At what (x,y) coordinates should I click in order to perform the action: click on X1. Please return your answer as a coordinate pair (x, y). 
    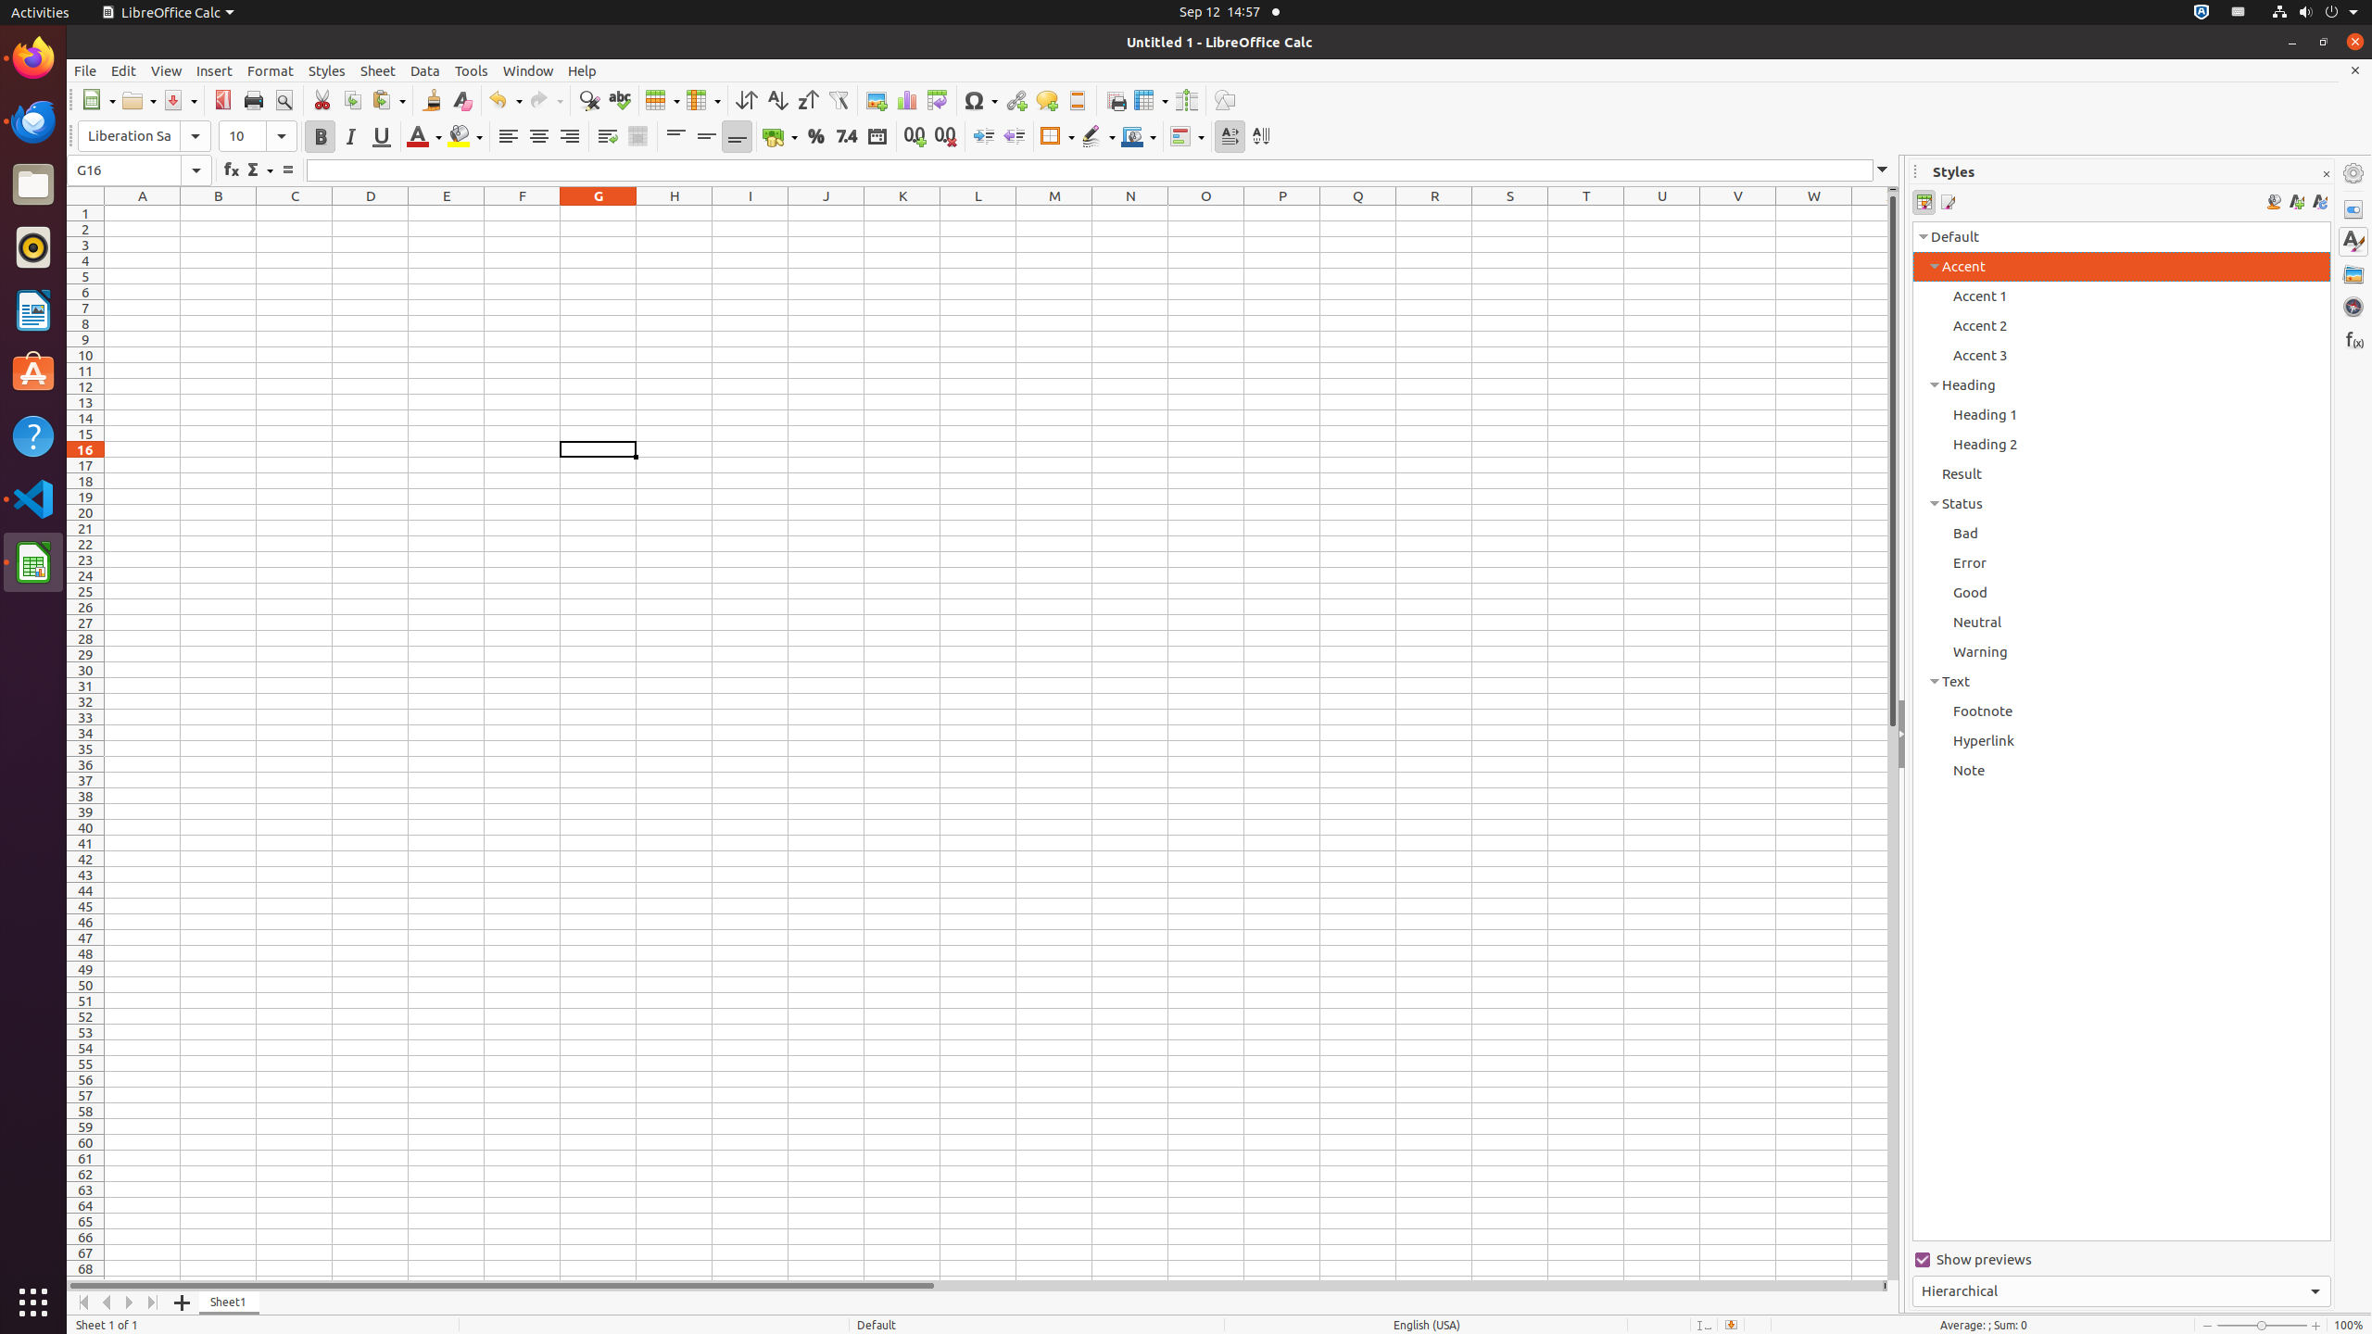
    Looking at the image, I should click on (1870, 213).